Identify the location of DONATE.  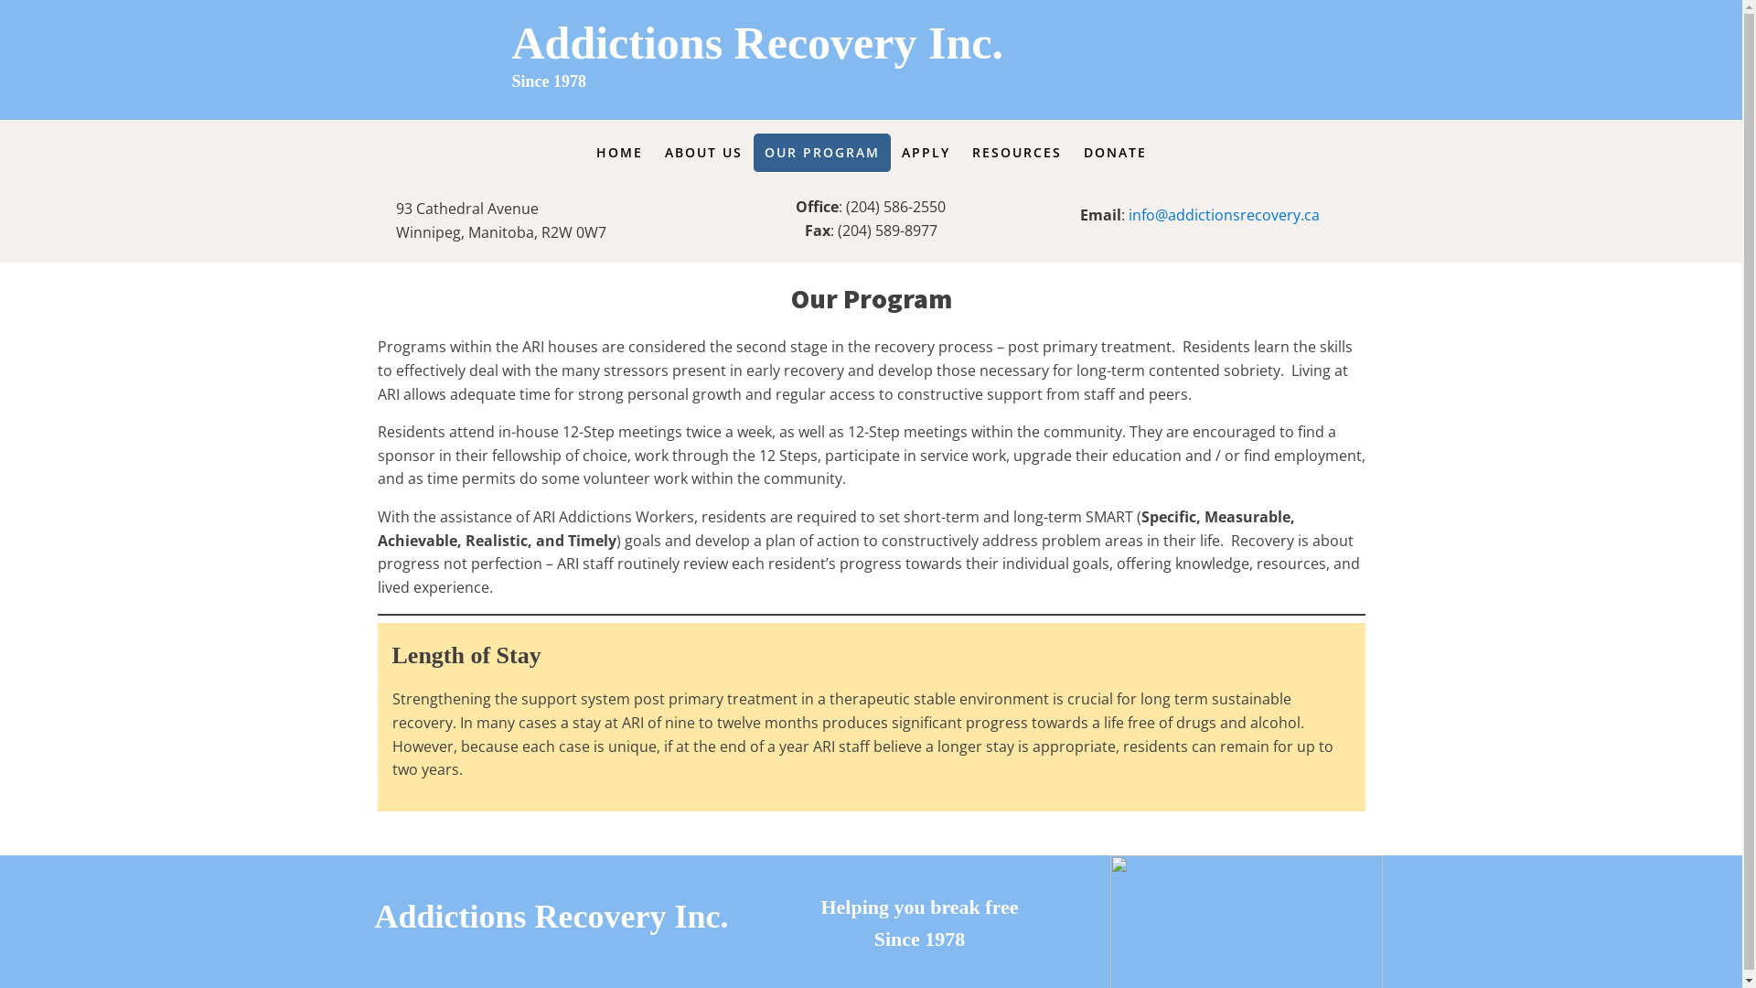
(1114, 154).